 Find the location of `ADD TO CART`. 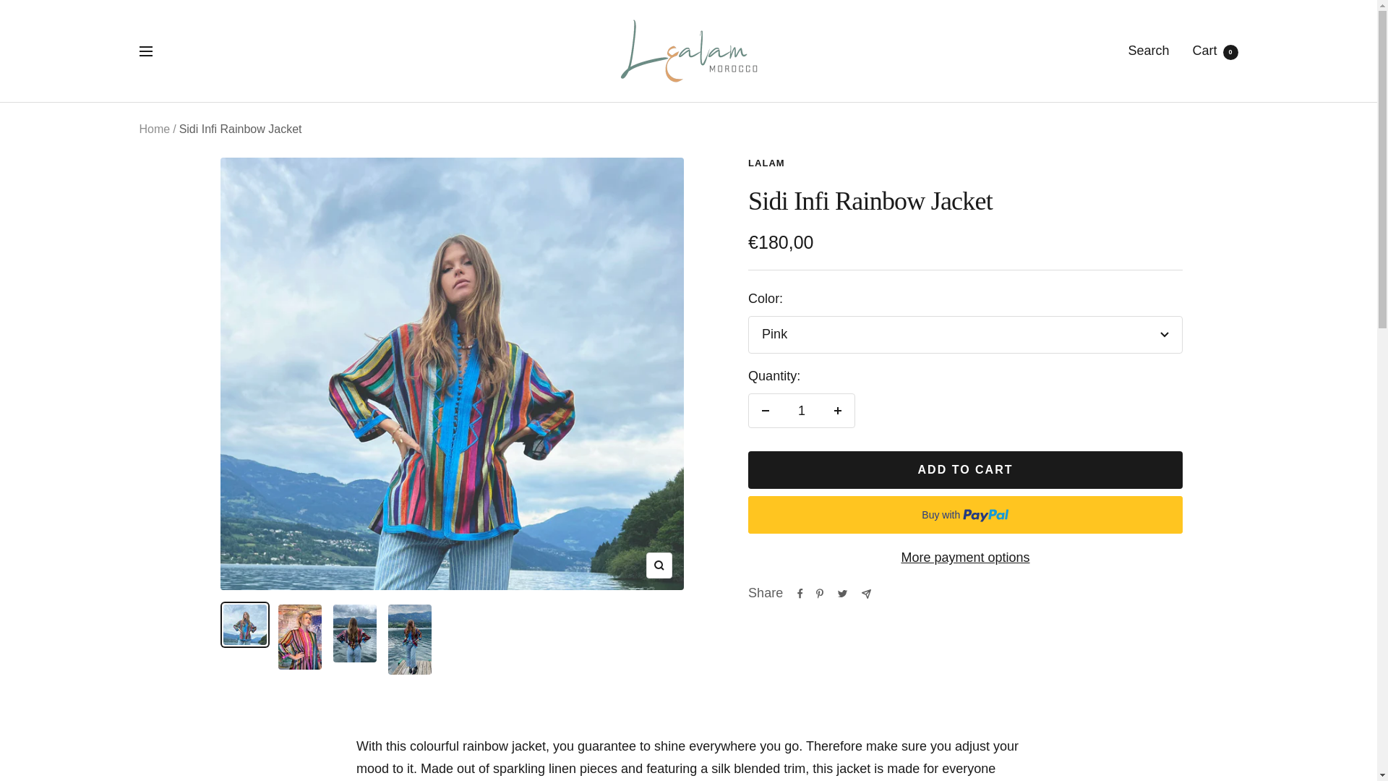

ADD TO CART is located at coordinates (964, 470).